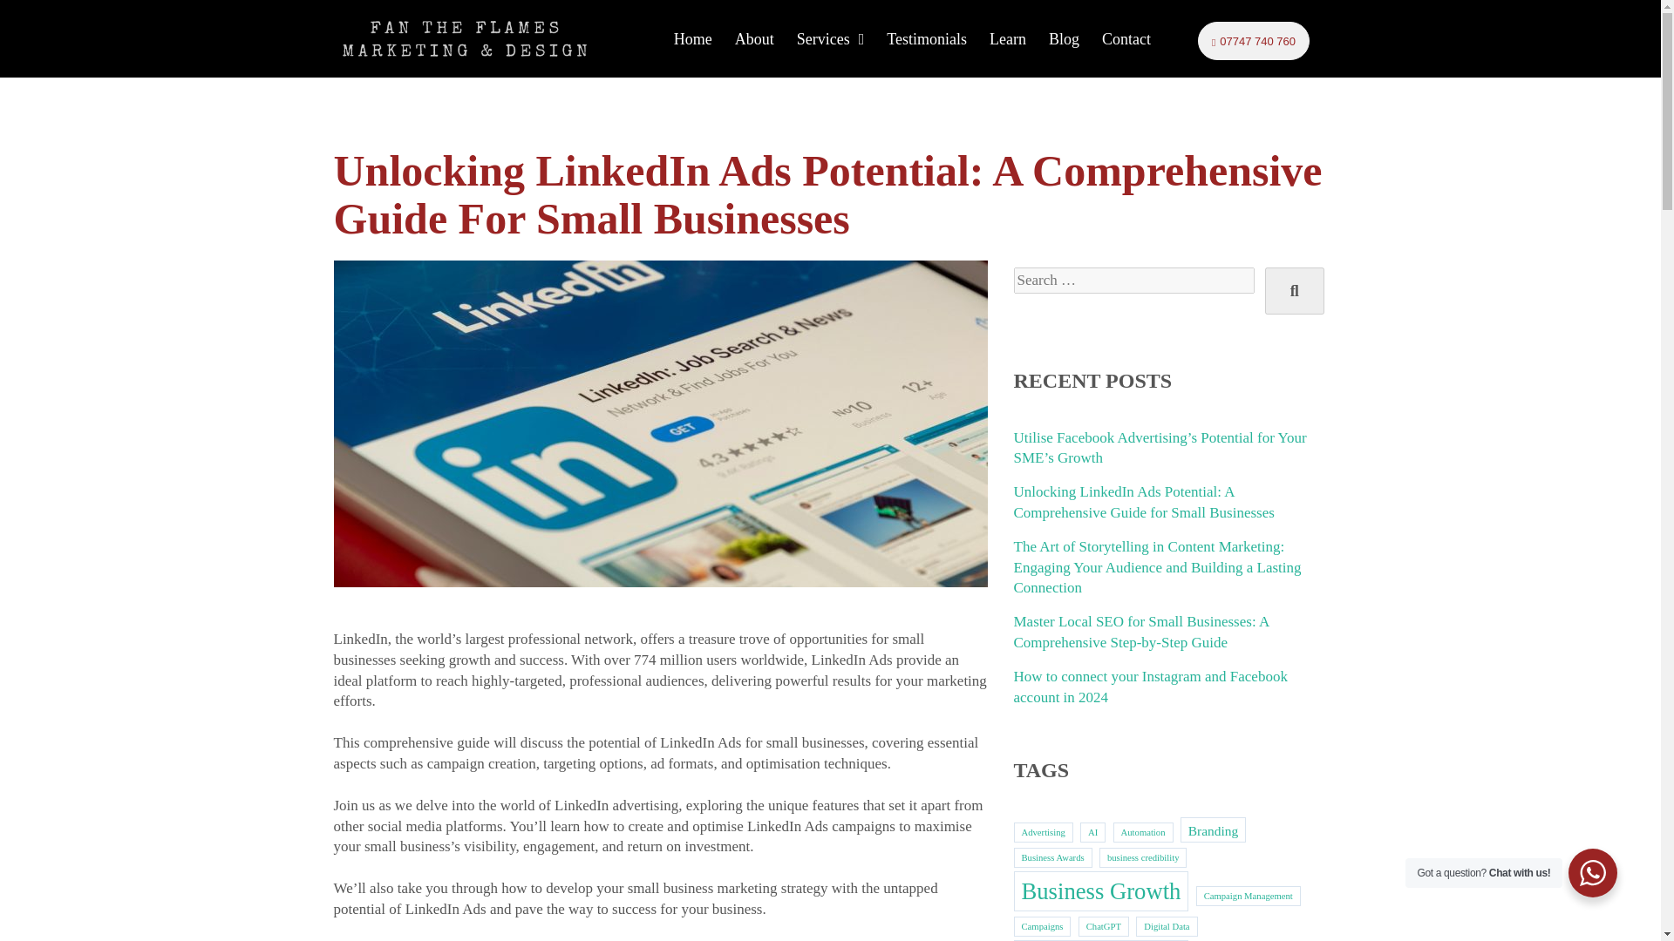  I want to click on Business Growth, so click(1100, 890).